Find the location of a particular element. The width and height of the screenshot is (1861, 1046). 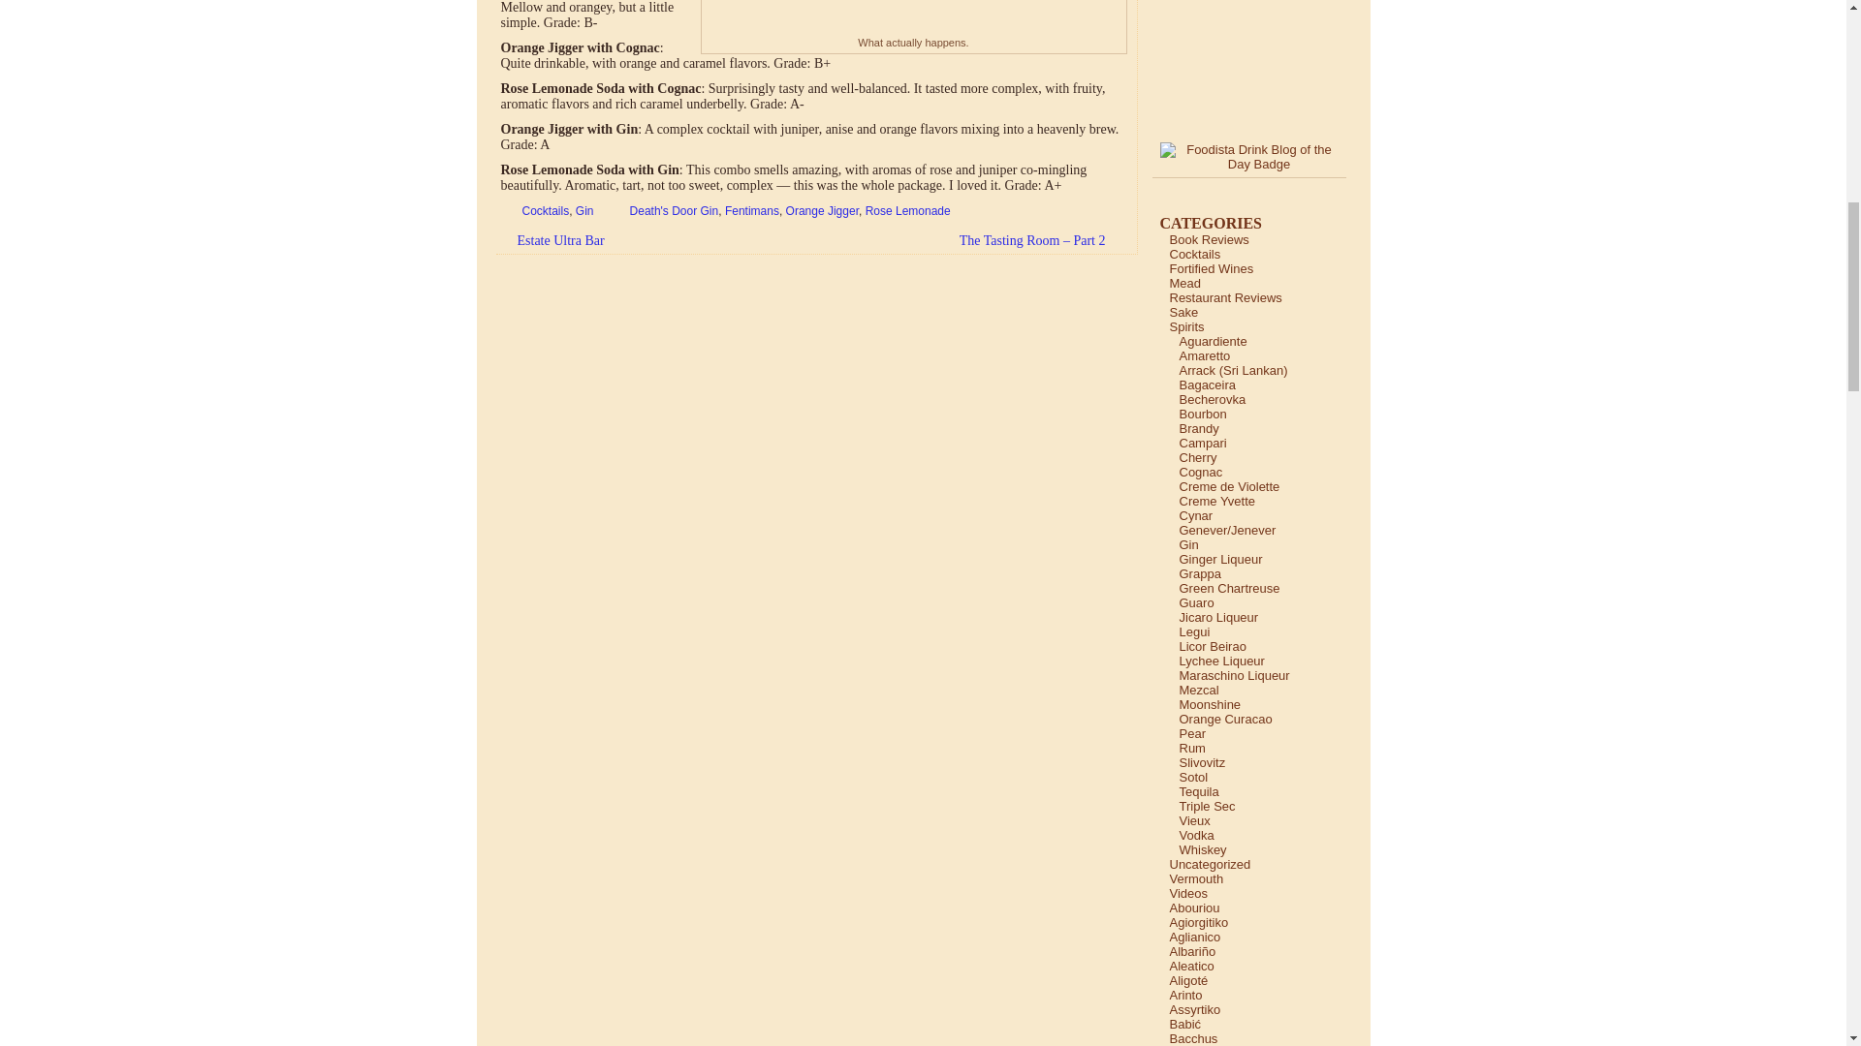

Cocktails is located at coordinates (545, 210).